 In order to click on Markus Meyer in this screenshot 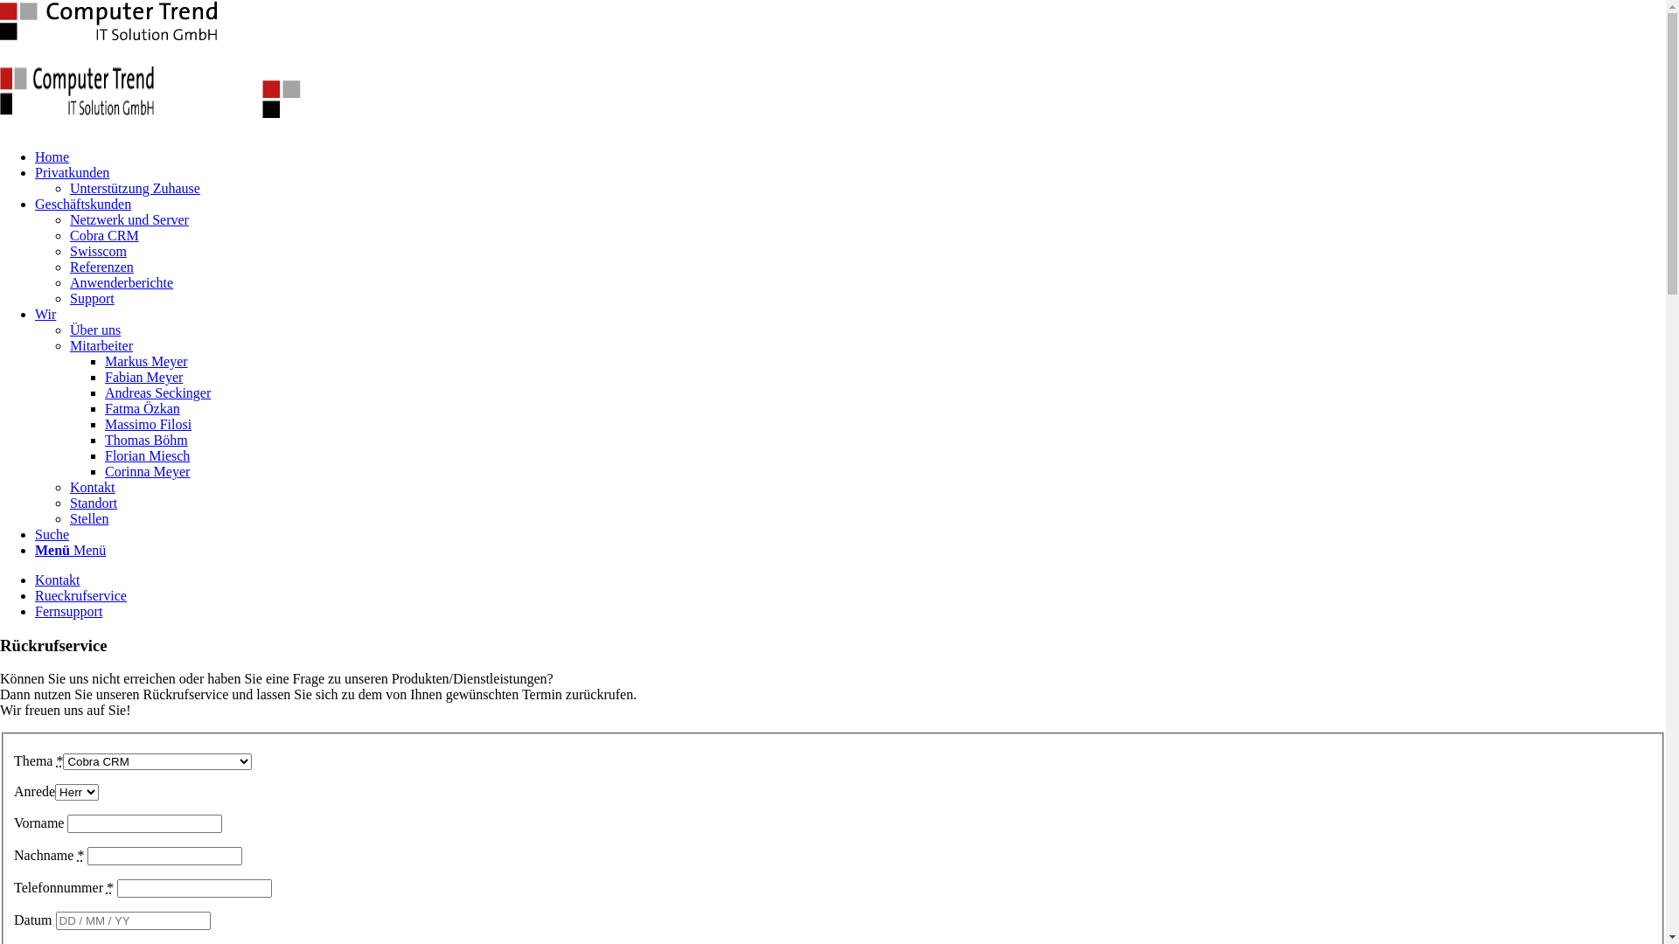, I will do `click(147, 362)`.